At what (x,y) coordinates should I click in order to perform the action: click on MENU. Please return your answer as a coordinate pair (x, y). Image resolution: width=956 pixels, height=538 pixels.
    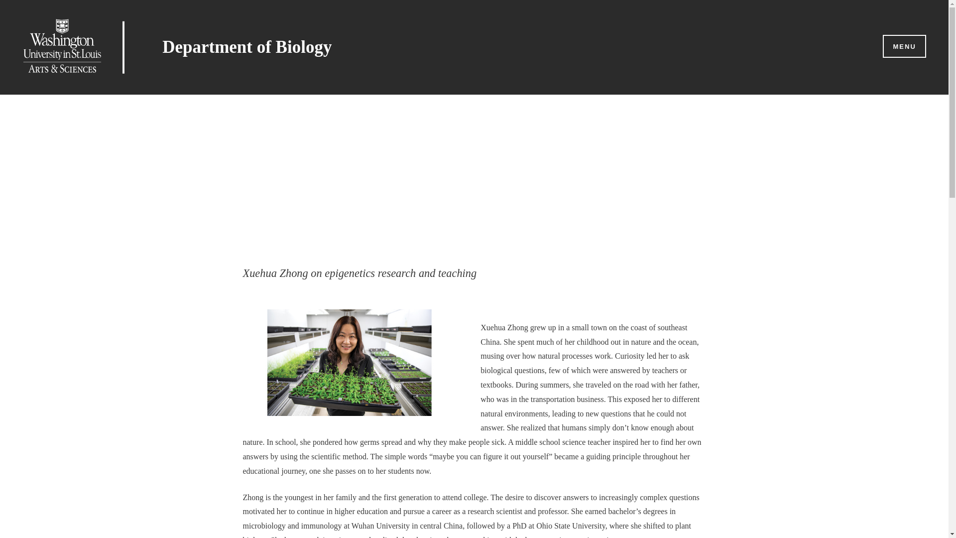
    Looking at the image, I should click on (904, 47).